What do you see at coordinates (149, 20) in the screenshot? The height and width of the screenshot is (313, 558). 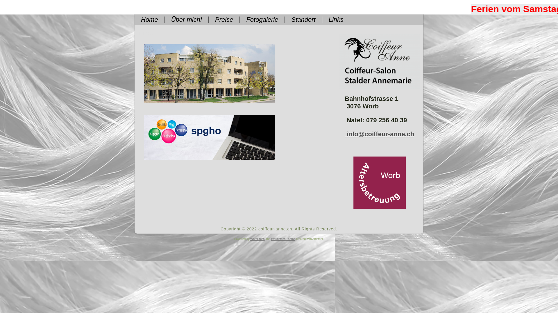 I see `Home` at bounding box center [149, 20].